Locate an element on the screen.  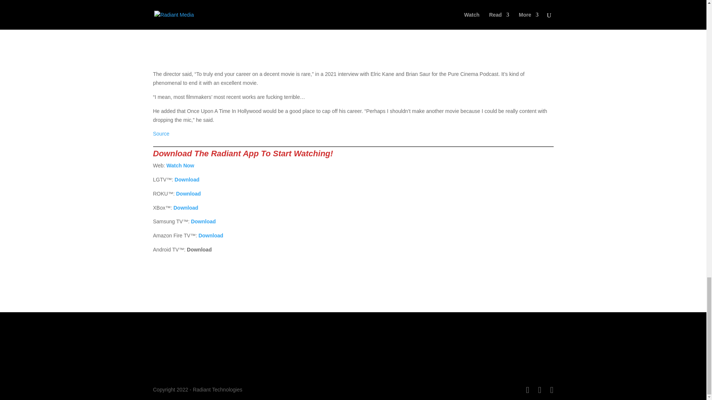
Source is located at coordinates (161, 134).